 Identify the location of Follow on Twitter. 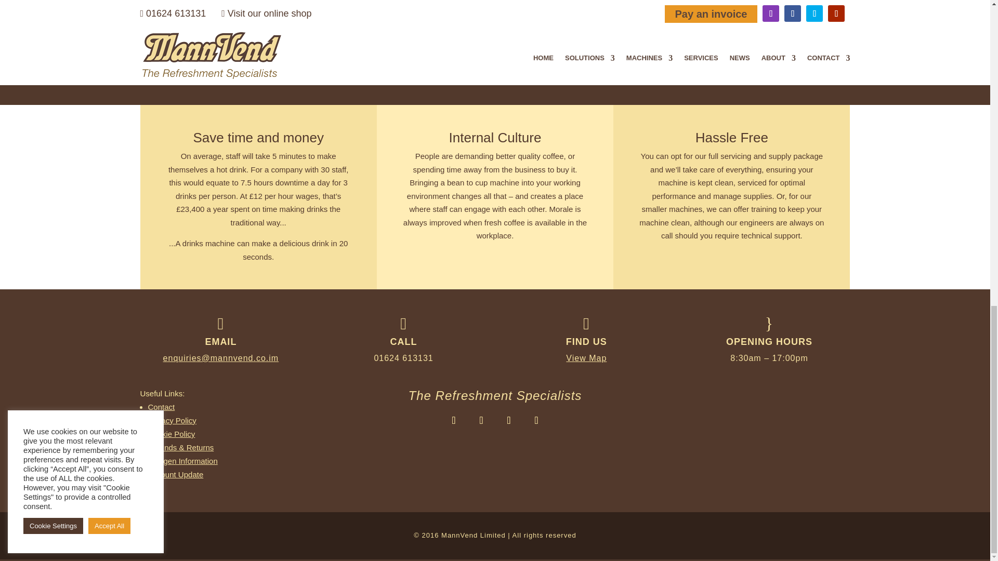
(508, 420).